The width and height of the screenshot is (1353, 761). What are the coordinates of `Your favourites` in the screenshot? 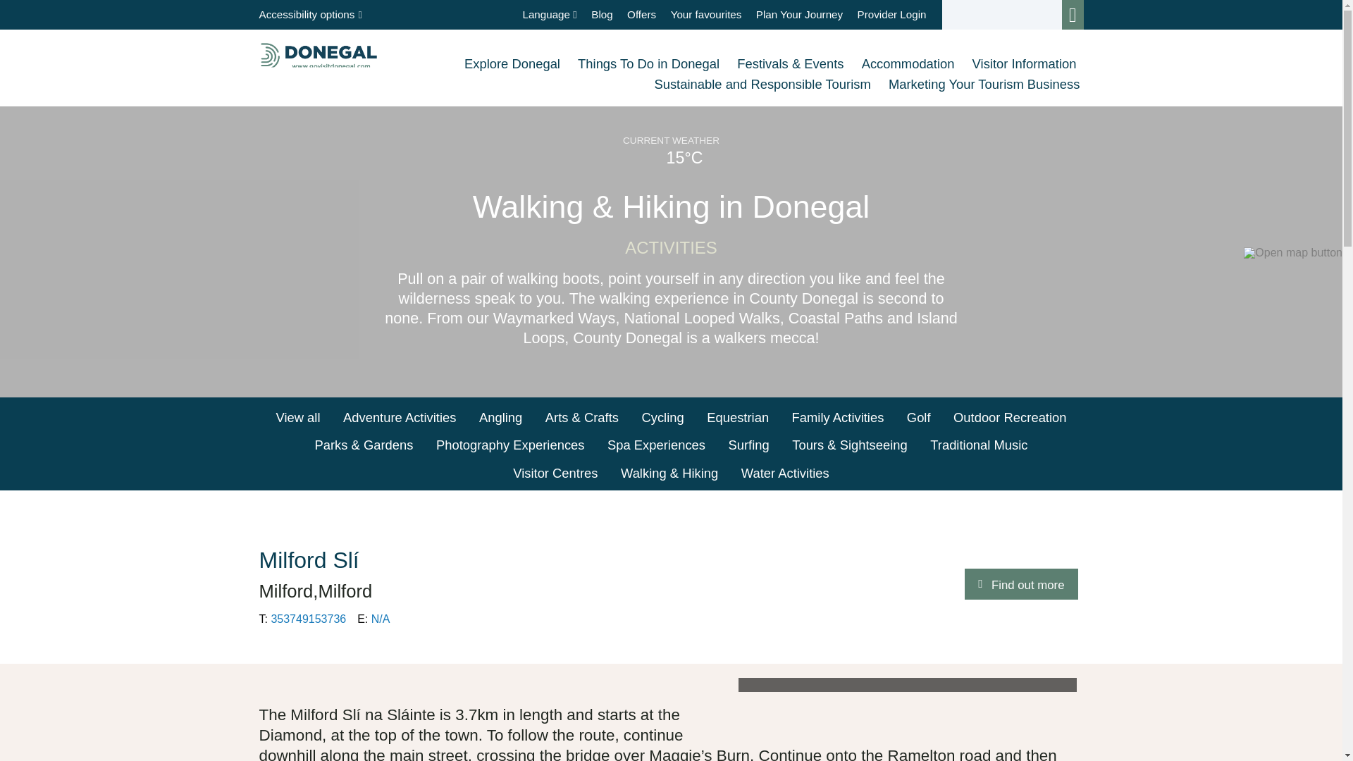 It's located at (706, 14).